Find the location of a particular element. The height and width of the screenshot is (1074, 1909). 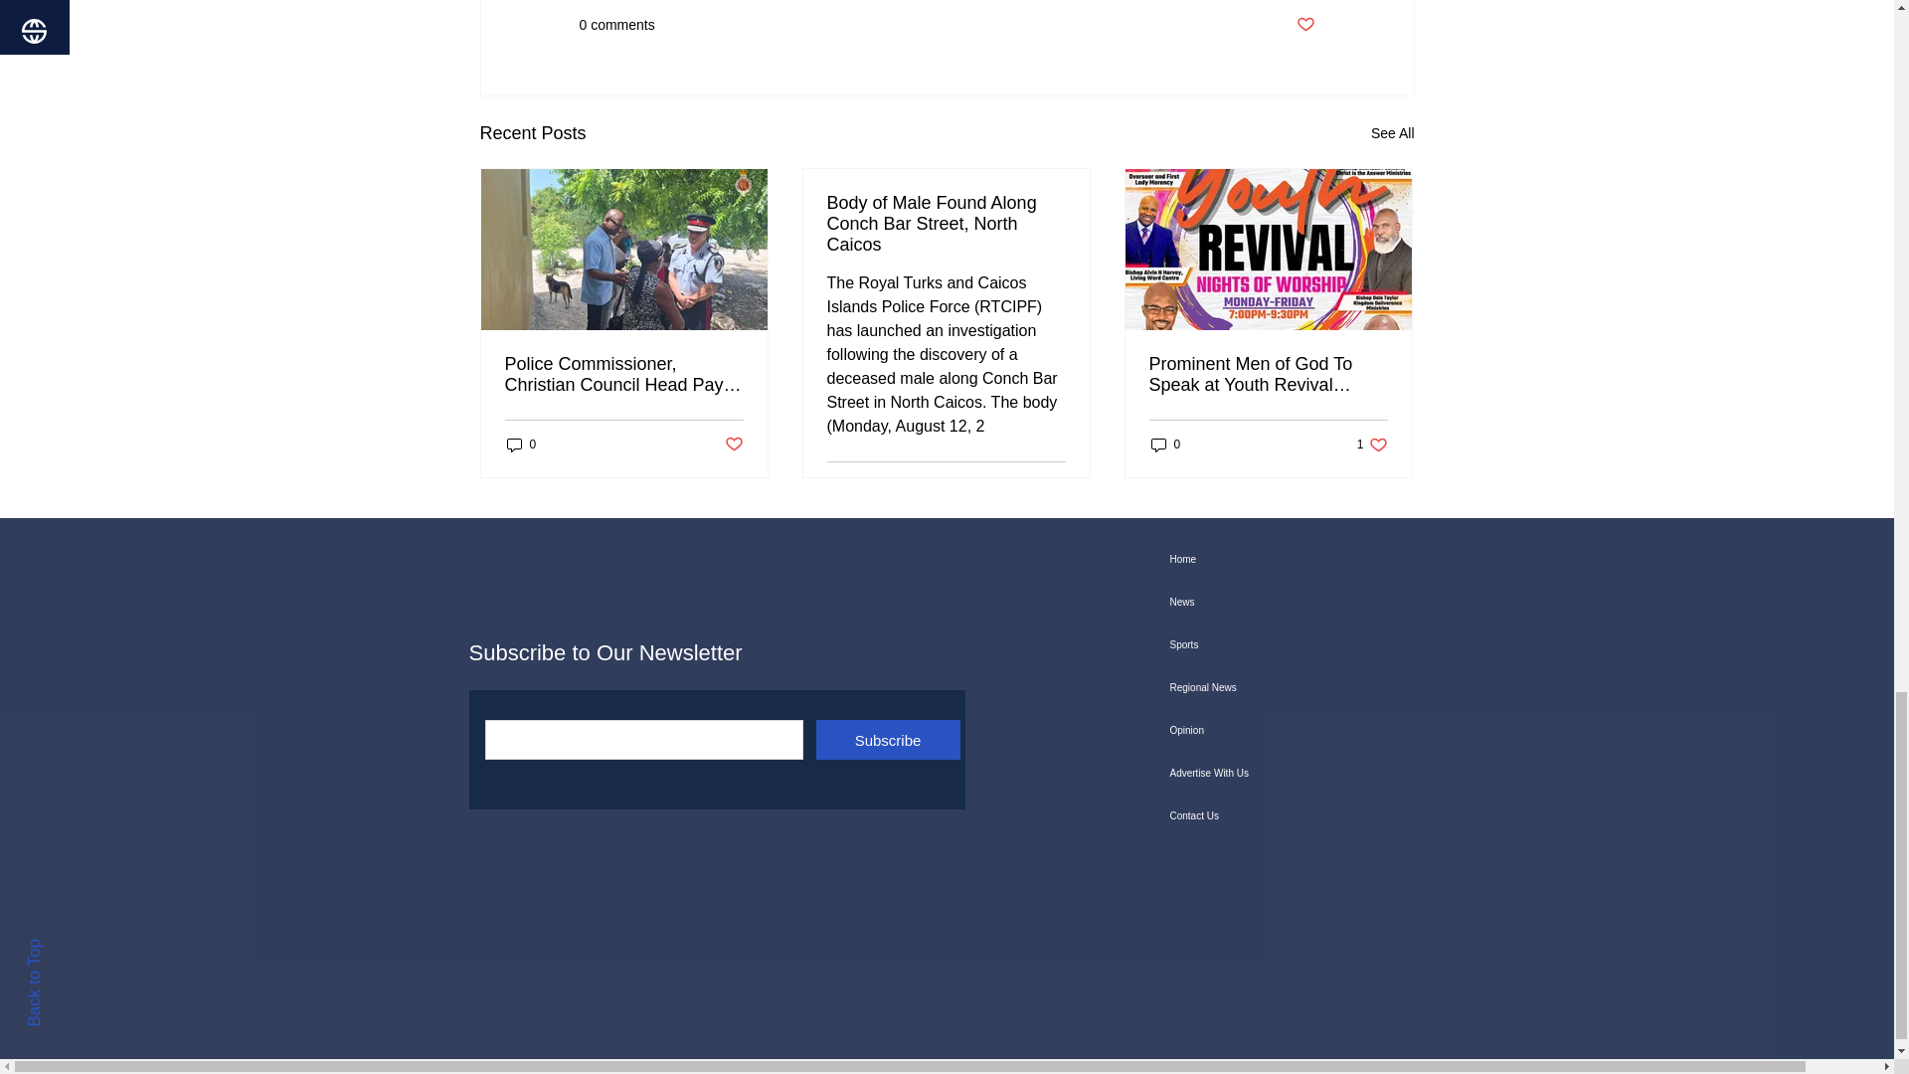

Post not marked as liked is located at coordinates (1304, 25).